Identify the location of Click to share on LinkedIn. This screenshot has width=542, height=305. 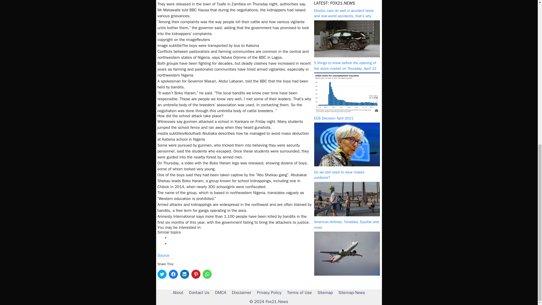
(185, 274).